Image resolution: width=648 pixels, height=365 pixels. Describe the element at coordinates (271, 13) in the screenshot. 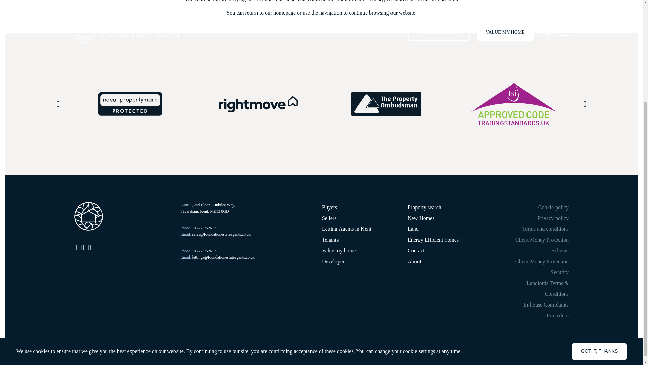

I see `return to our homepage` at that location.